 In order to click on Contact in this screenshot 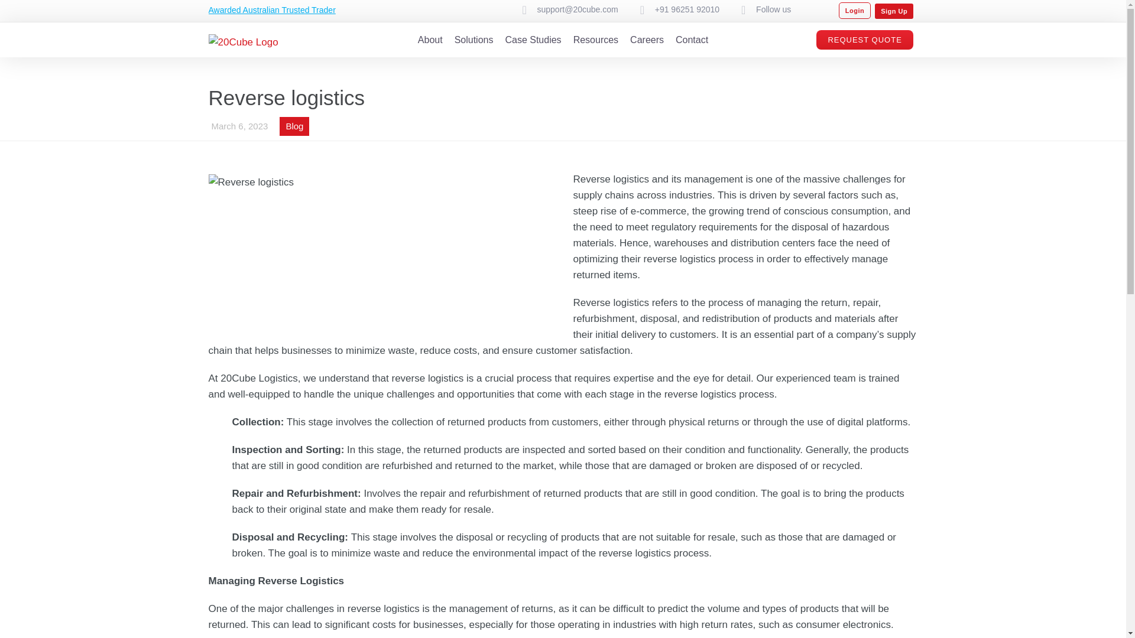, I will do `click(692, 40)`.